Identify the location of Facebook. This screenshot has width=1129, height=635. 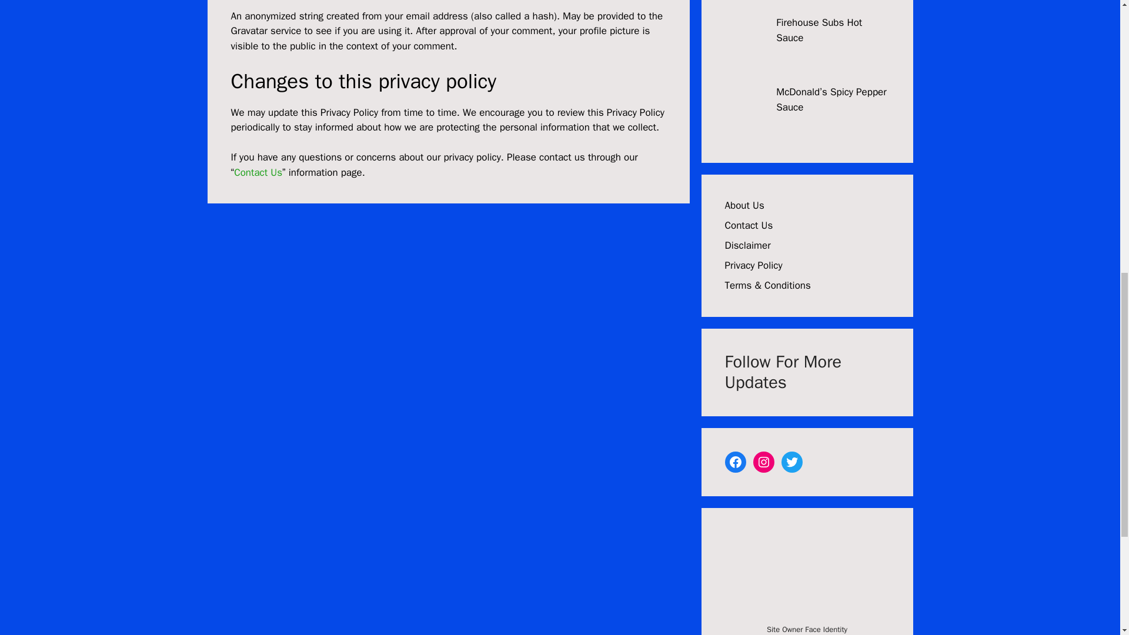
(735, 462).